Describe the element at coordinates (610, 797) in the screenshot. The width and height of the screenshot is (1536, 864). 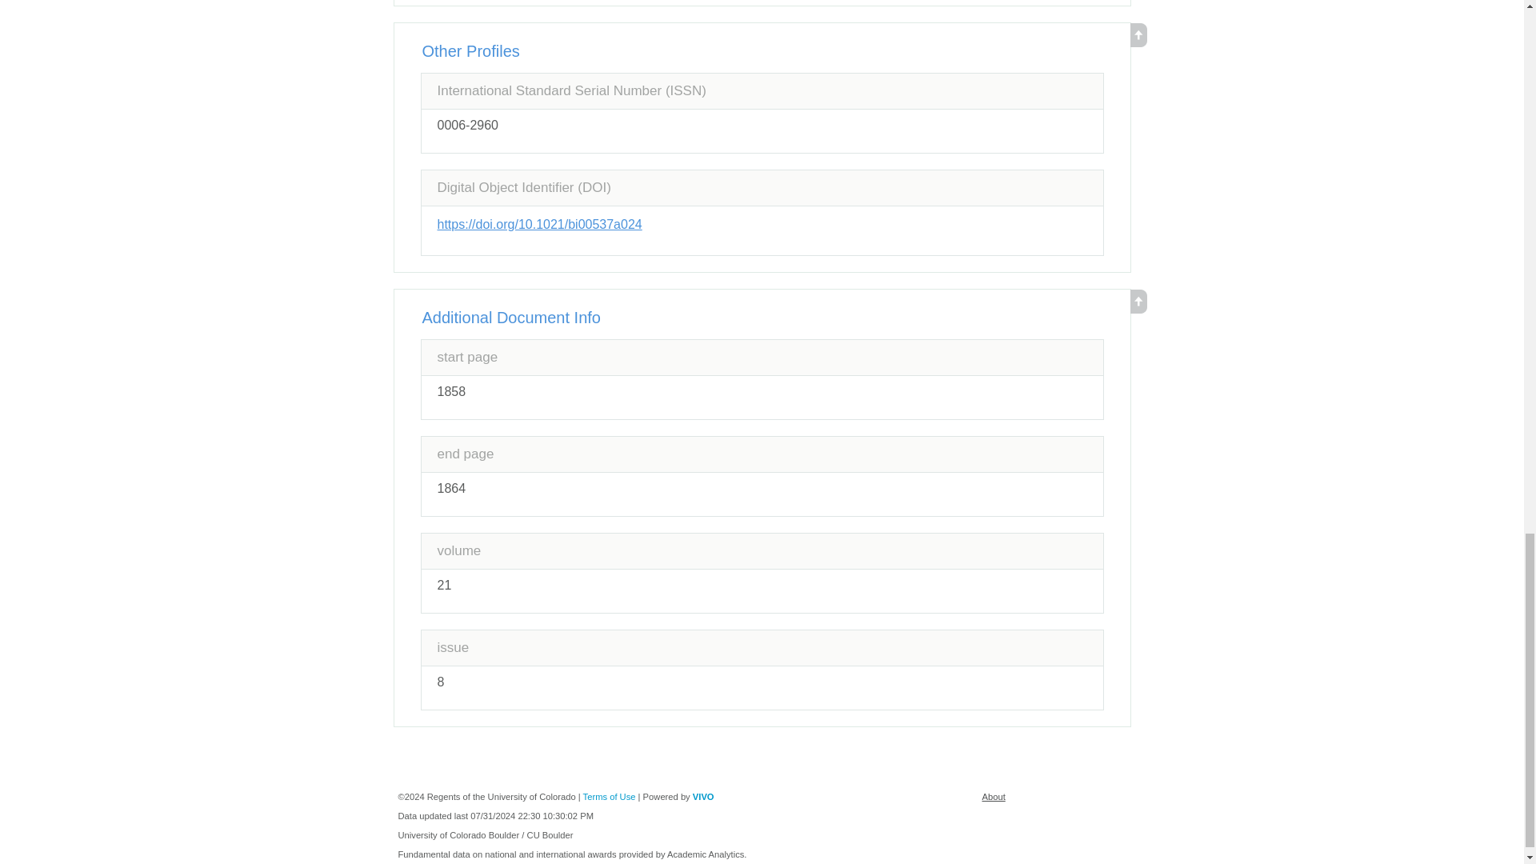
I see `Terms of Use` at that location.